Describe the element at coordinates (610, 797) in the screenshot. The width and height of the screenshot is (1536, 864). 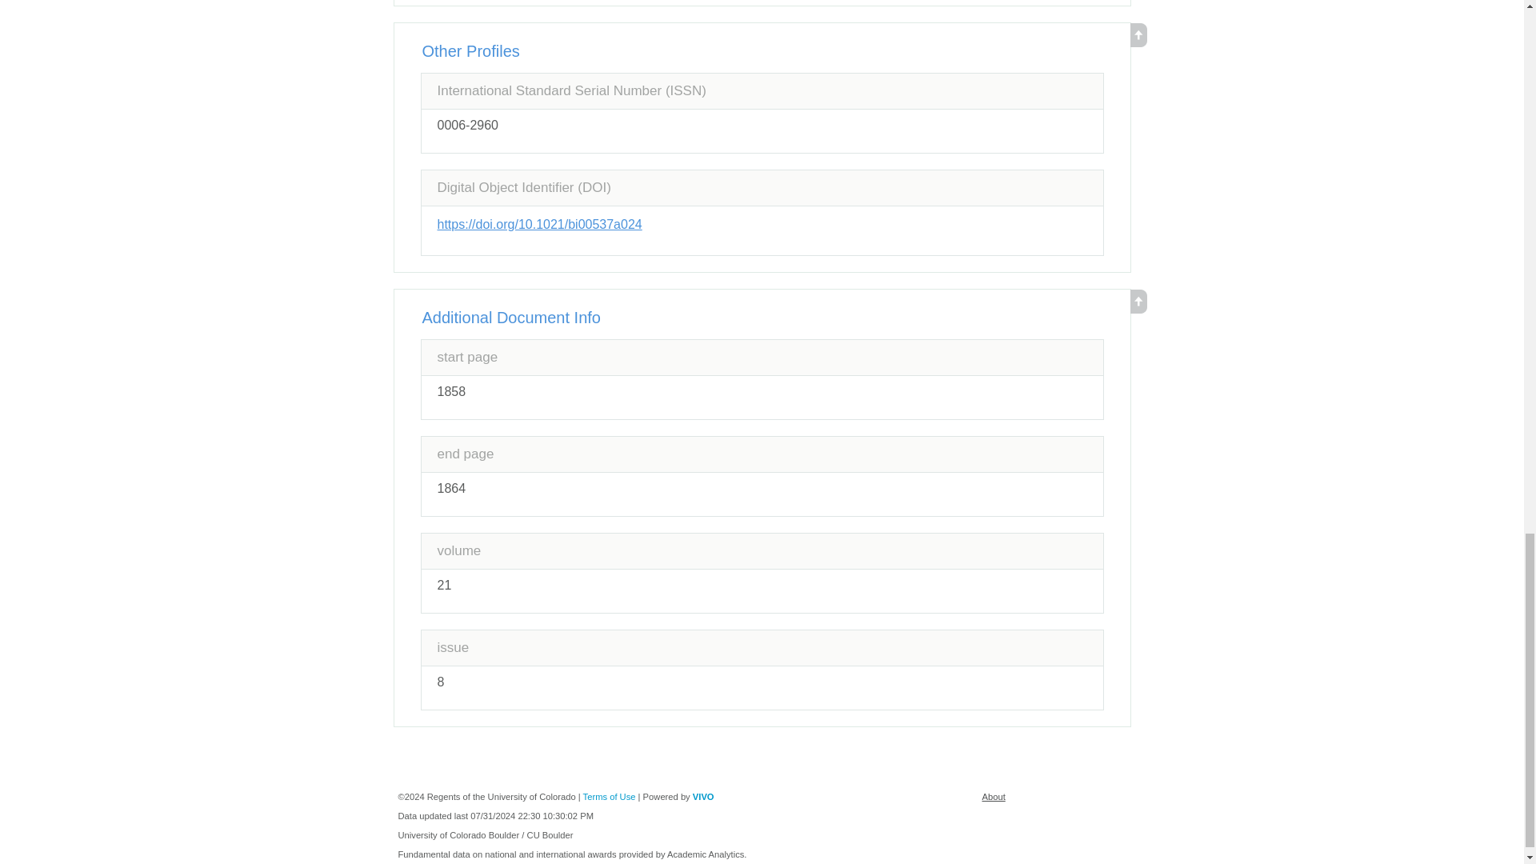
I see `Terms of Use` at that location.